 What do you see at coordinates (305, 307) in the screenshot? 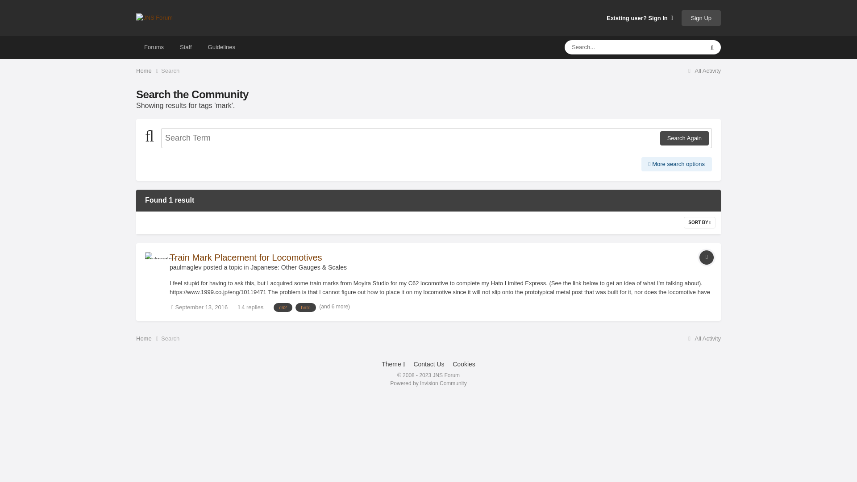
I see `Find other content tagged with 'hato'` at bounding box center [305, 307].